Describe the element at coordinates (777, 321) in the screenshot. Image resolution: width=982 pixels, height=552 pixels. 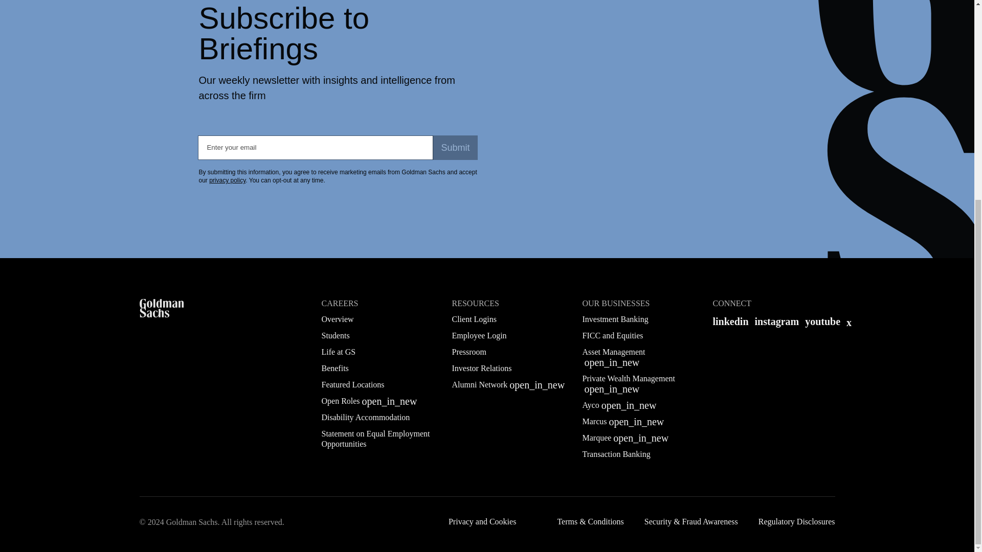
I see `Instagram` at that location.